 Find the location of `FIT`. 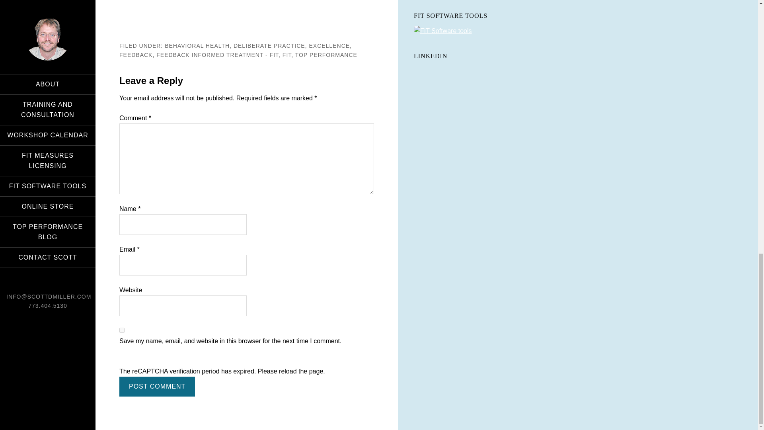

FIT is located at coordinates (286, 54).